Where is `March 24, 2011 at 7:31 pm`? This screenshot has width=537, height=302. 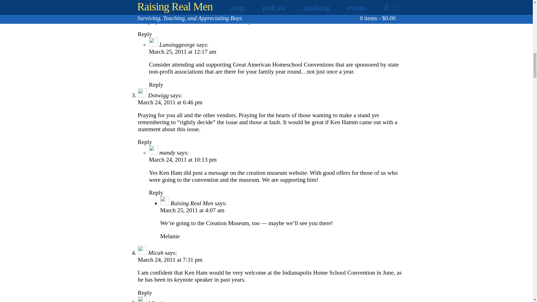 March 24, 2011 at 7:31 pm is located at coordinates (170, 259).